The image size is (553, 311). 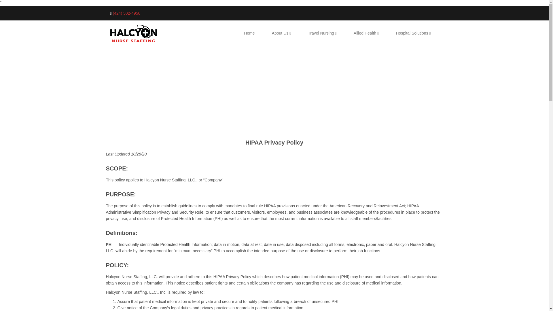 I want to click on Call Us Now!, so click(x=126, y=13).